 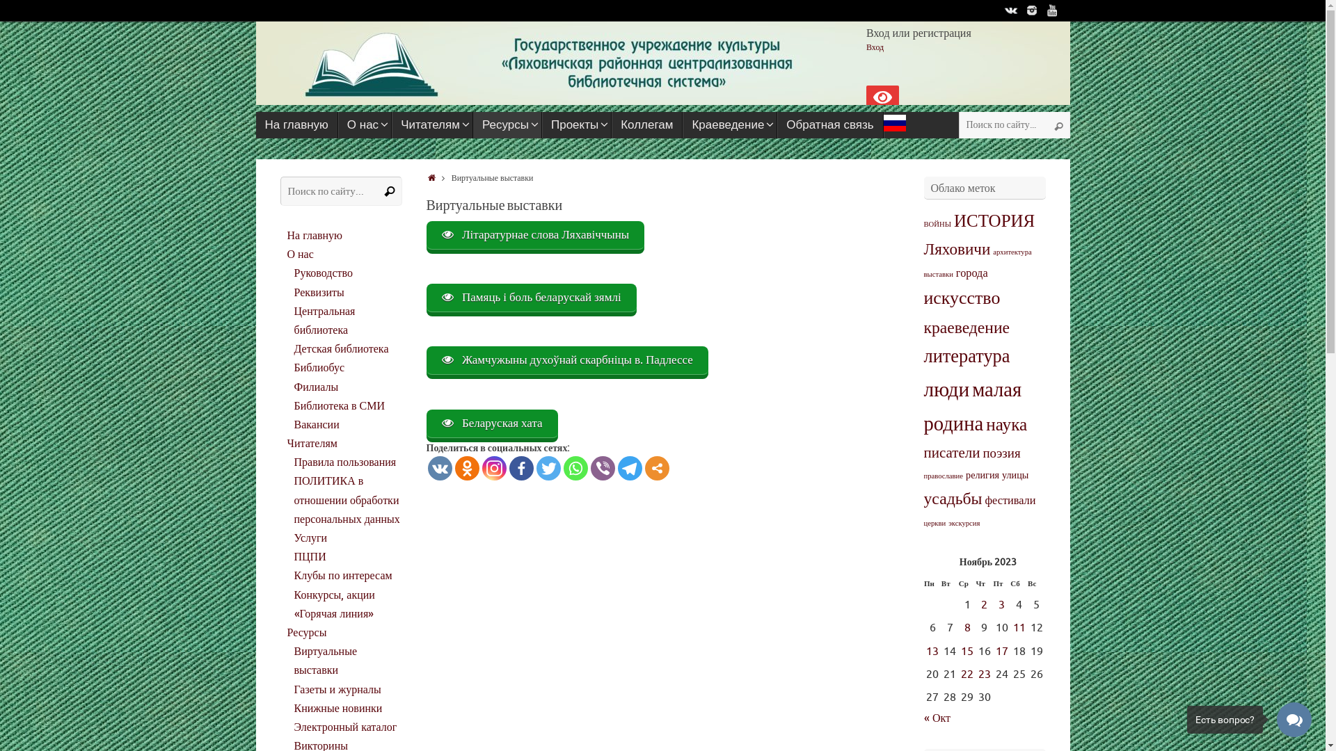 What do you see at coordinates (494, 469) in the screenshot?
I see `Instagram` at bounding box center [494, 469].